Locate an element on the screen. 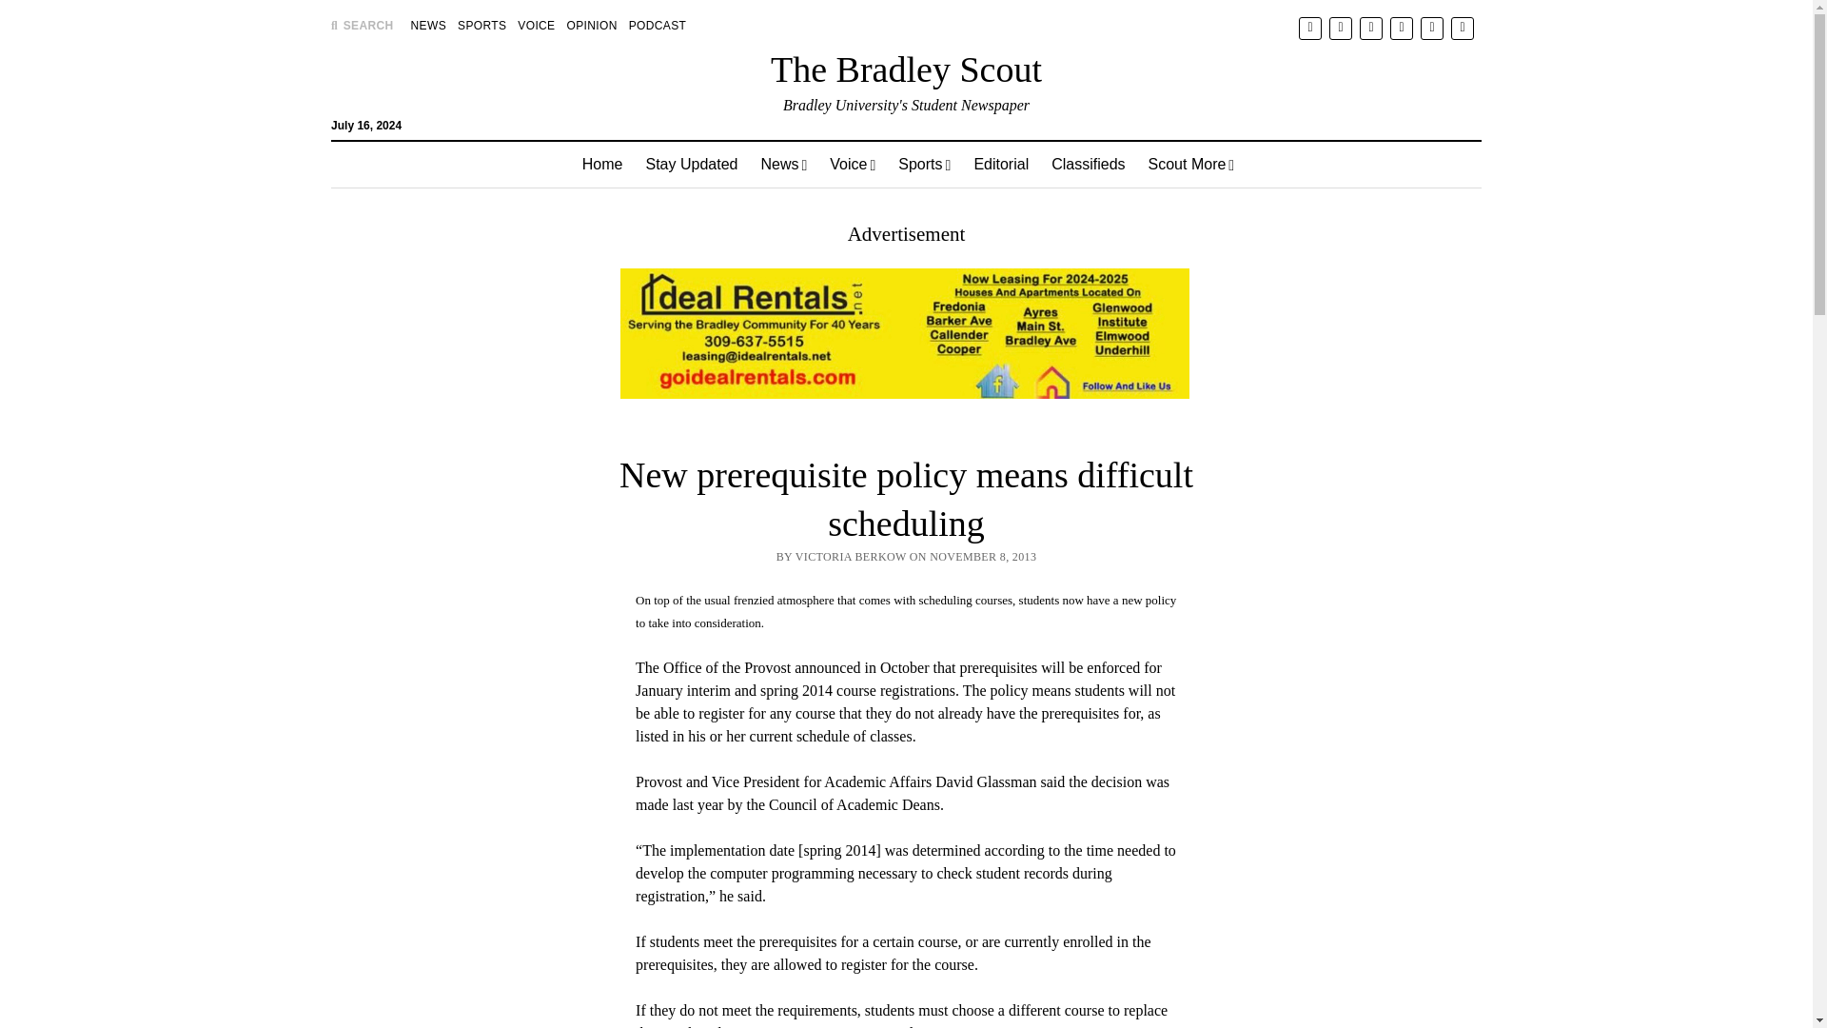  OPINION is located at coordinates (592, 25).